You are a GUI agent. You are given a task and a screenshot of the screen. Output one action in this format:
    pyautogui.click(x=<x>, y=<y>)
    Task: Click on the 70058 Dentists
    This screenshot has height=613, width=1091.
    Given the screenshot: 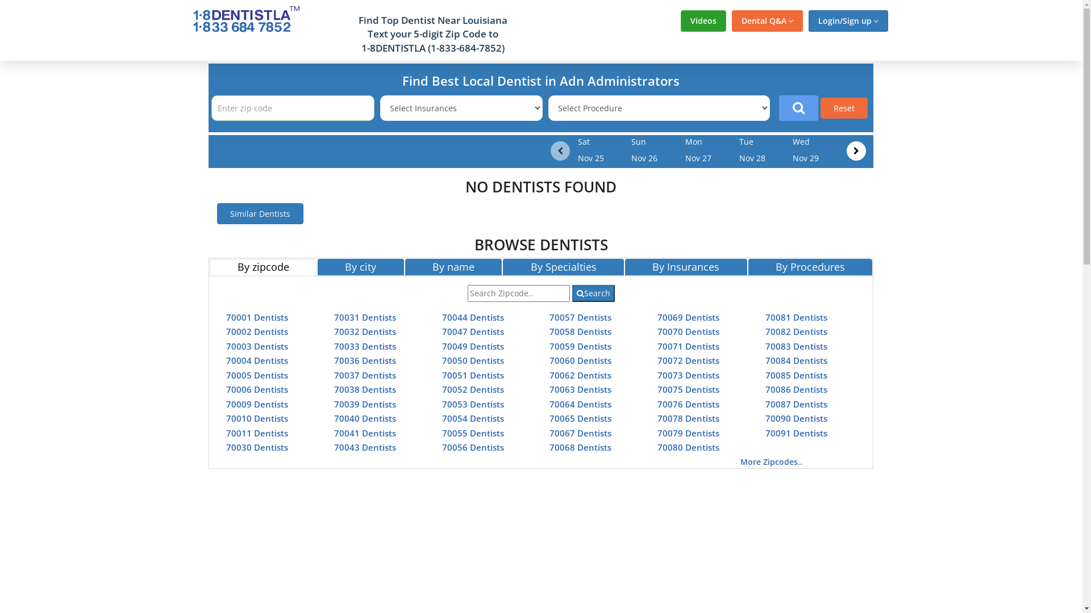 What is the action you would take?
    pyautogui.click(x=581, y=331)
    